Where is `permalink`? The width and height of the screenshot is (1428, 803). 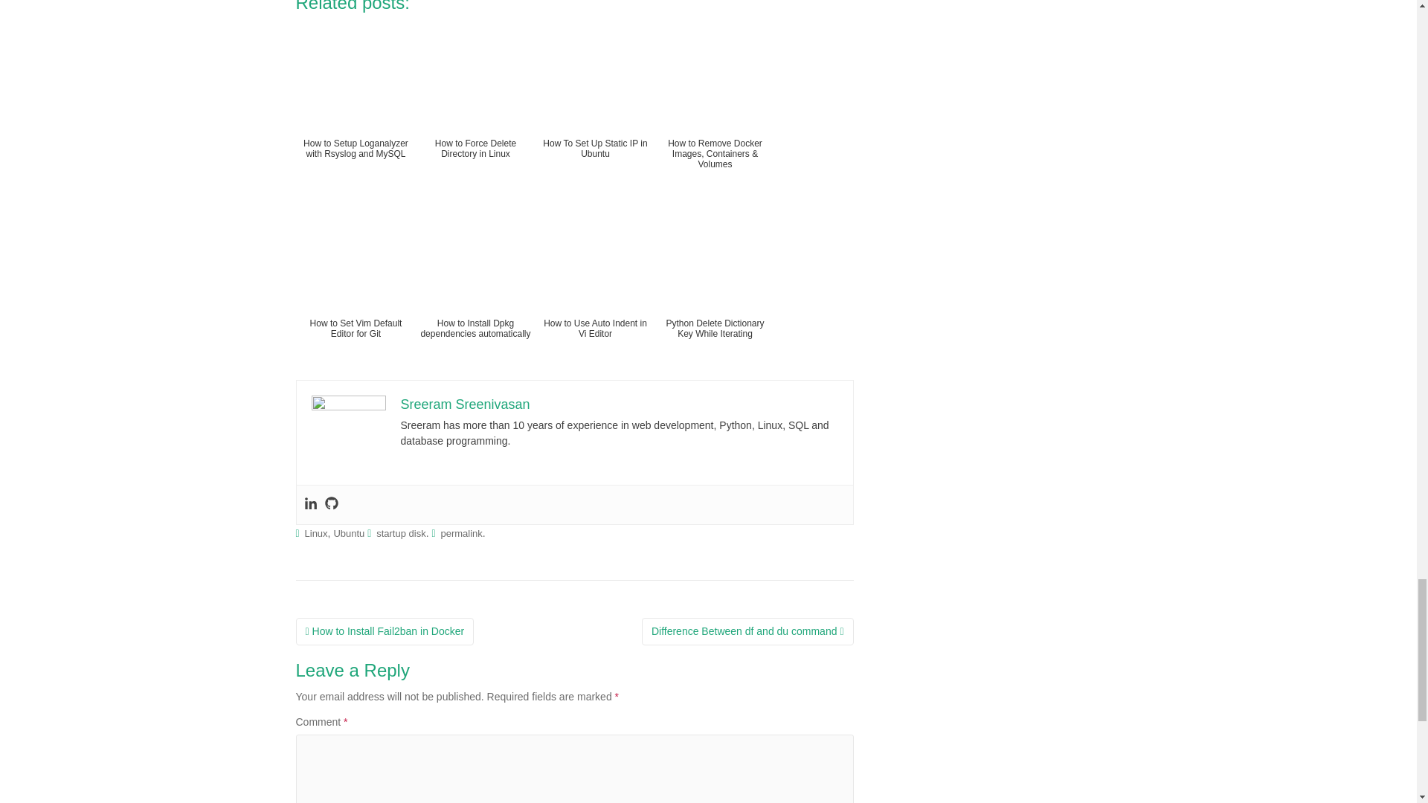
permalink is located at coordinates (461, 532).